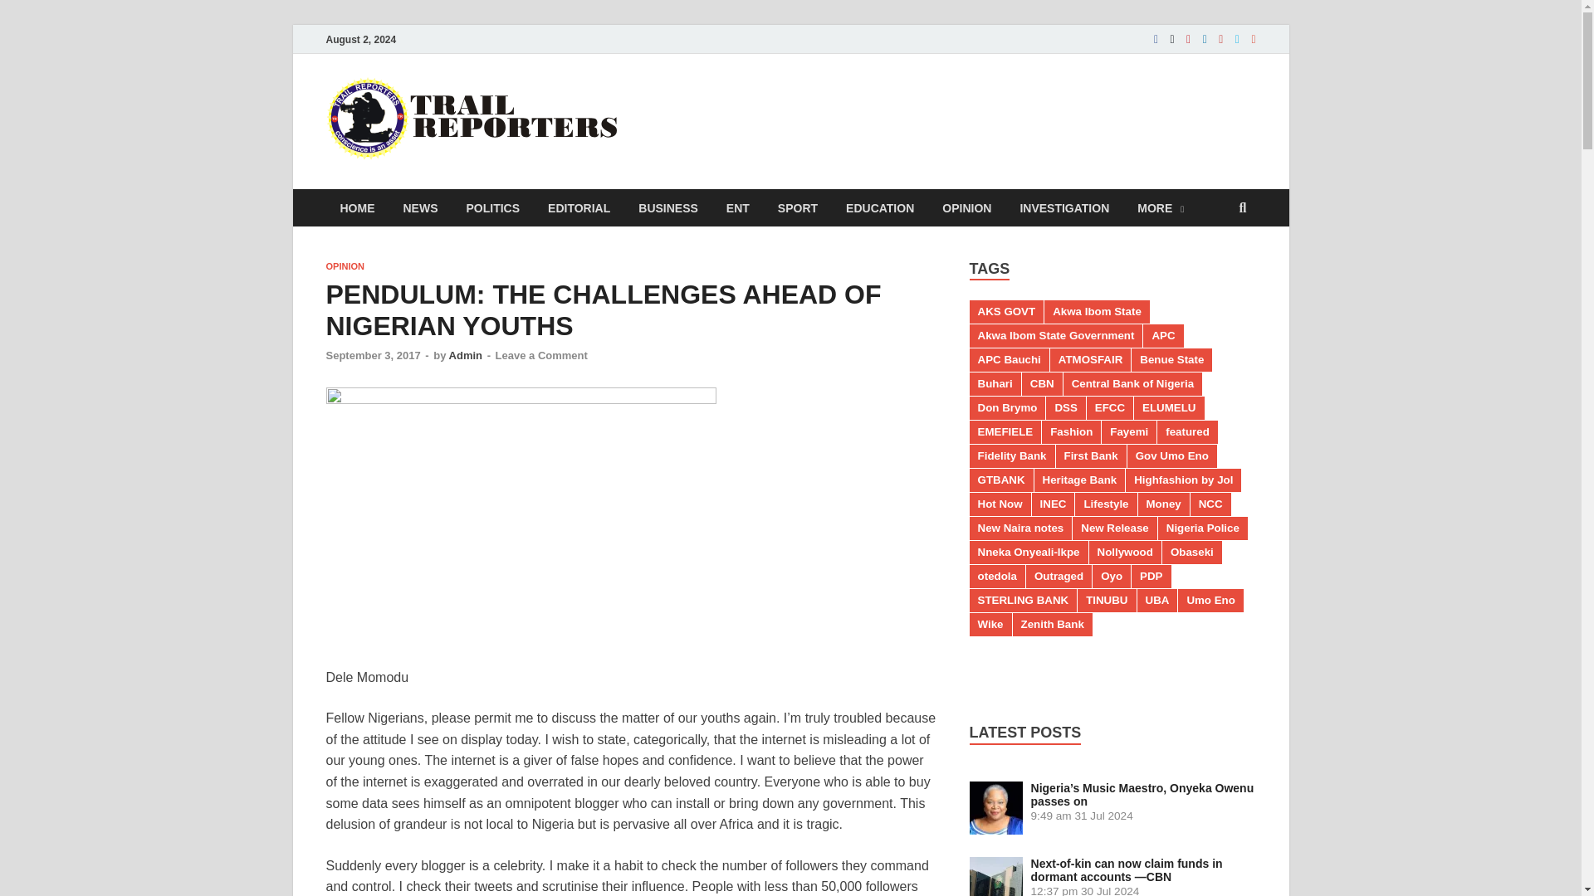 This screenshot has height=896, width=1594. What do you see at coordinates (737, 207) in the screenshot?
I see `ENT` at bounding box center [737, 207].